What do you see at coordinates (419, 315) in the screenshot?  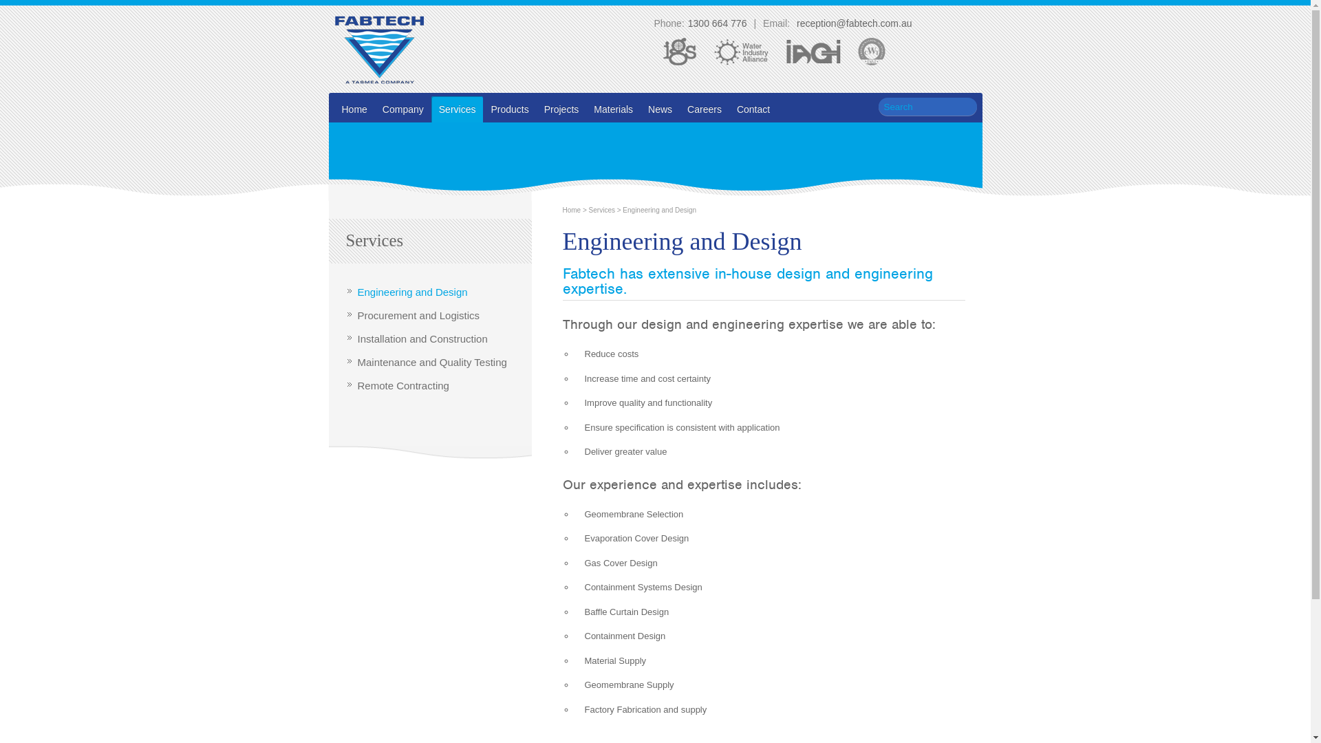 I see `Procurement and Logistics` at bounding box center [419, 315].